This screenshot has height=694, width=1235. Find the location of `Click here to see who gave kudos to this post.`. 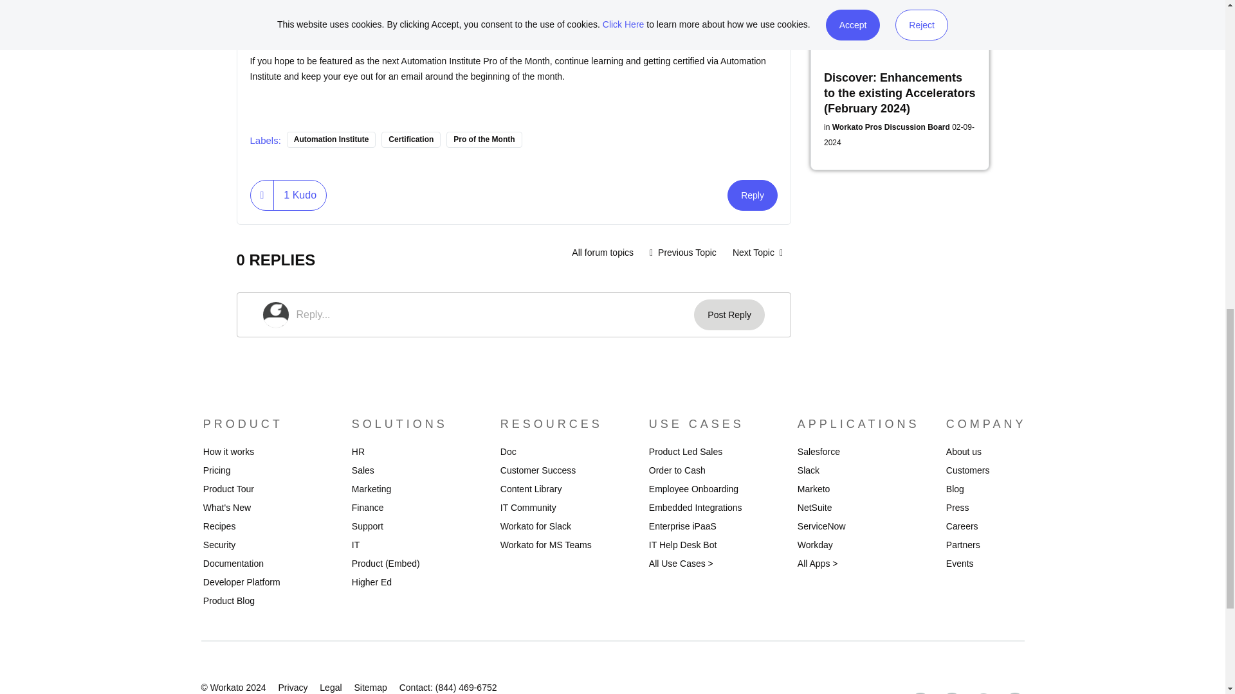

Click here to see who gave kudos to this post. is located at coordinates (300, 195).